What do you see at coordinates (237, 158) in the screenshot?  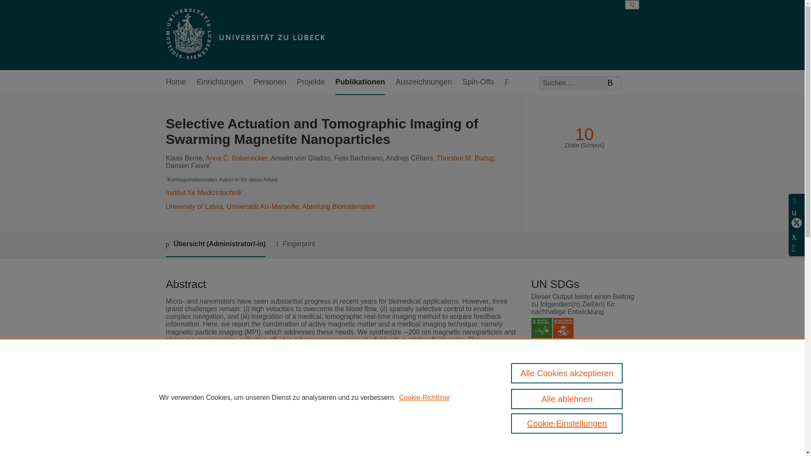 I see `Anna C. Bakenecker` at bounding box center [237, 158].